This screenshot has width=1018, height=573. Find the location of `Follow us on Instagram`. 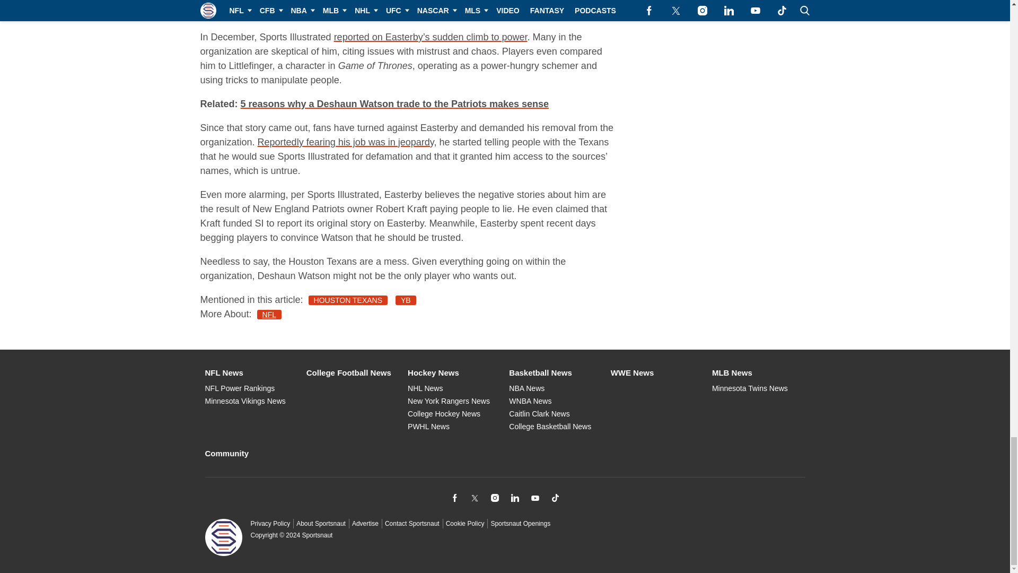

Follow us on Instagram is located at coordinates (494, 498).